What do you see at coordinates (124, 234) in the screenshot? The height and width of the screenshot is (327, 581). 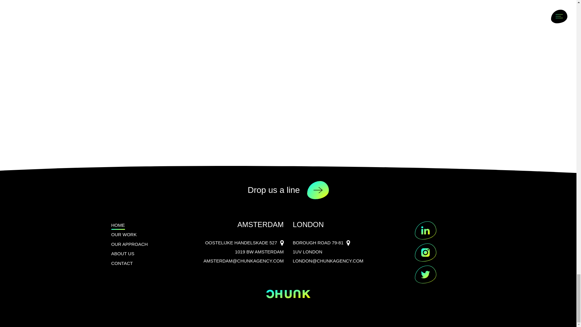 I see `OUR WORK` at bounding box center [124, 234].